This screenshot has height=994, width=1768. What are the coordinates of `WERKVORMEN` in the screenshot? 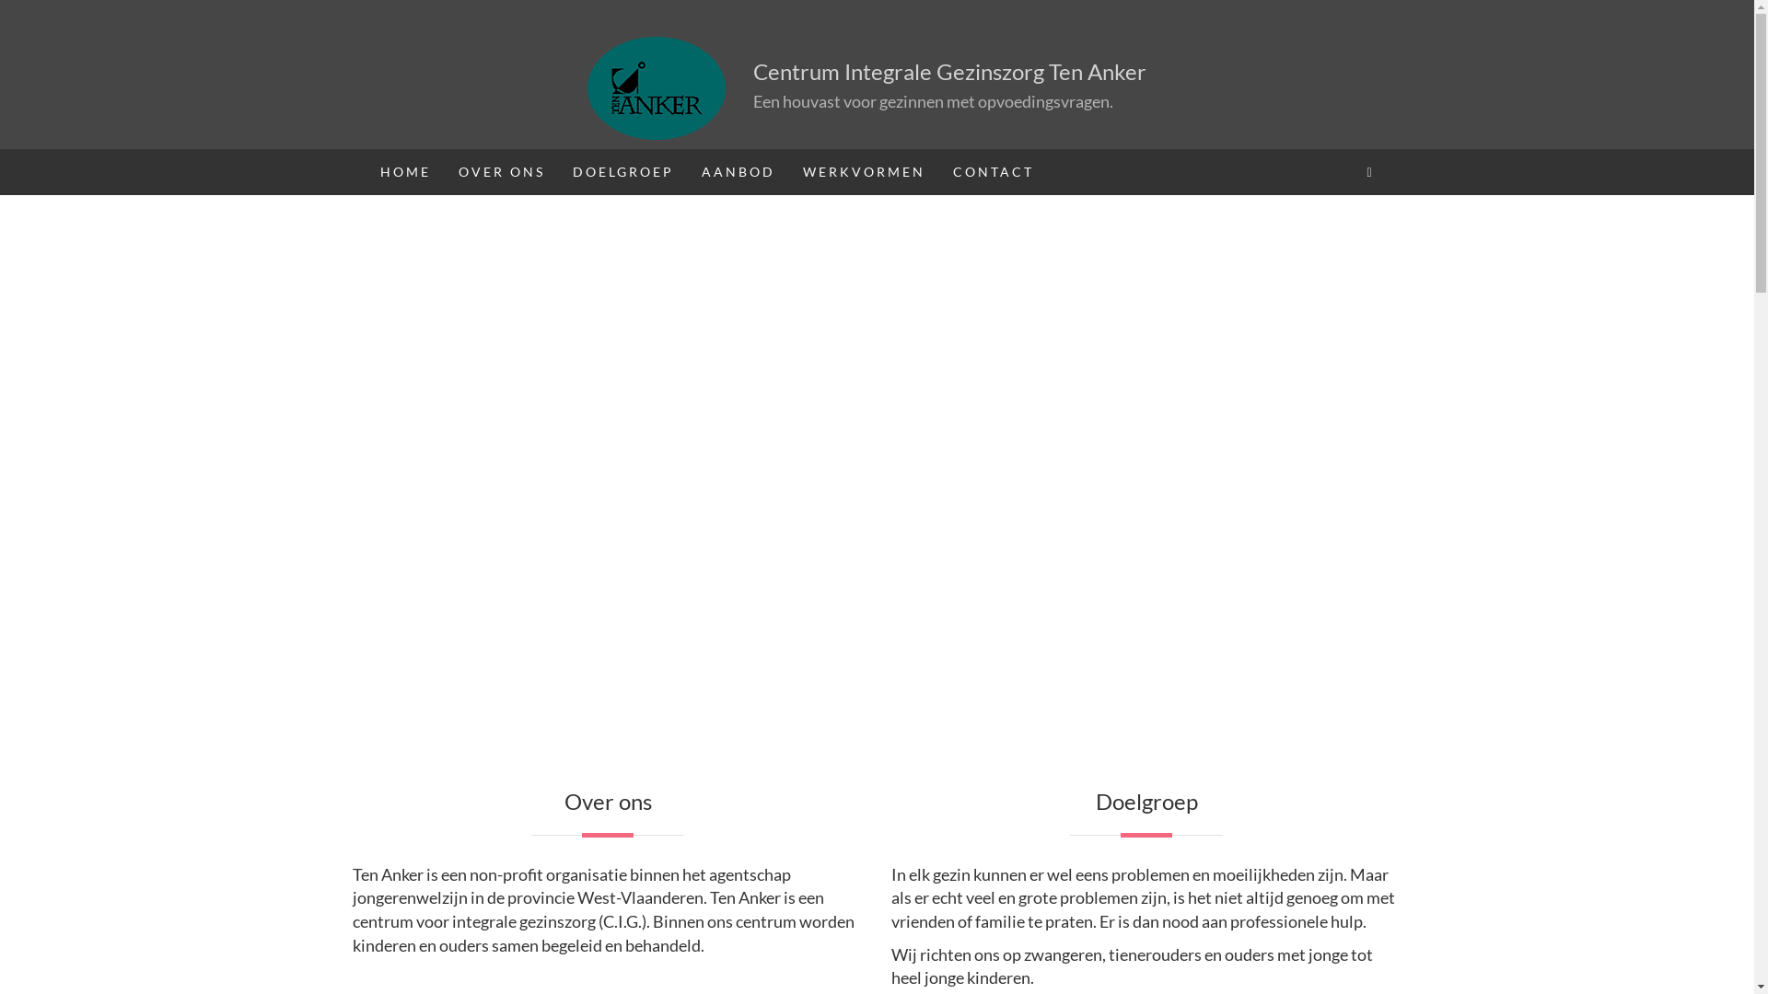 It's located at (864, 172).